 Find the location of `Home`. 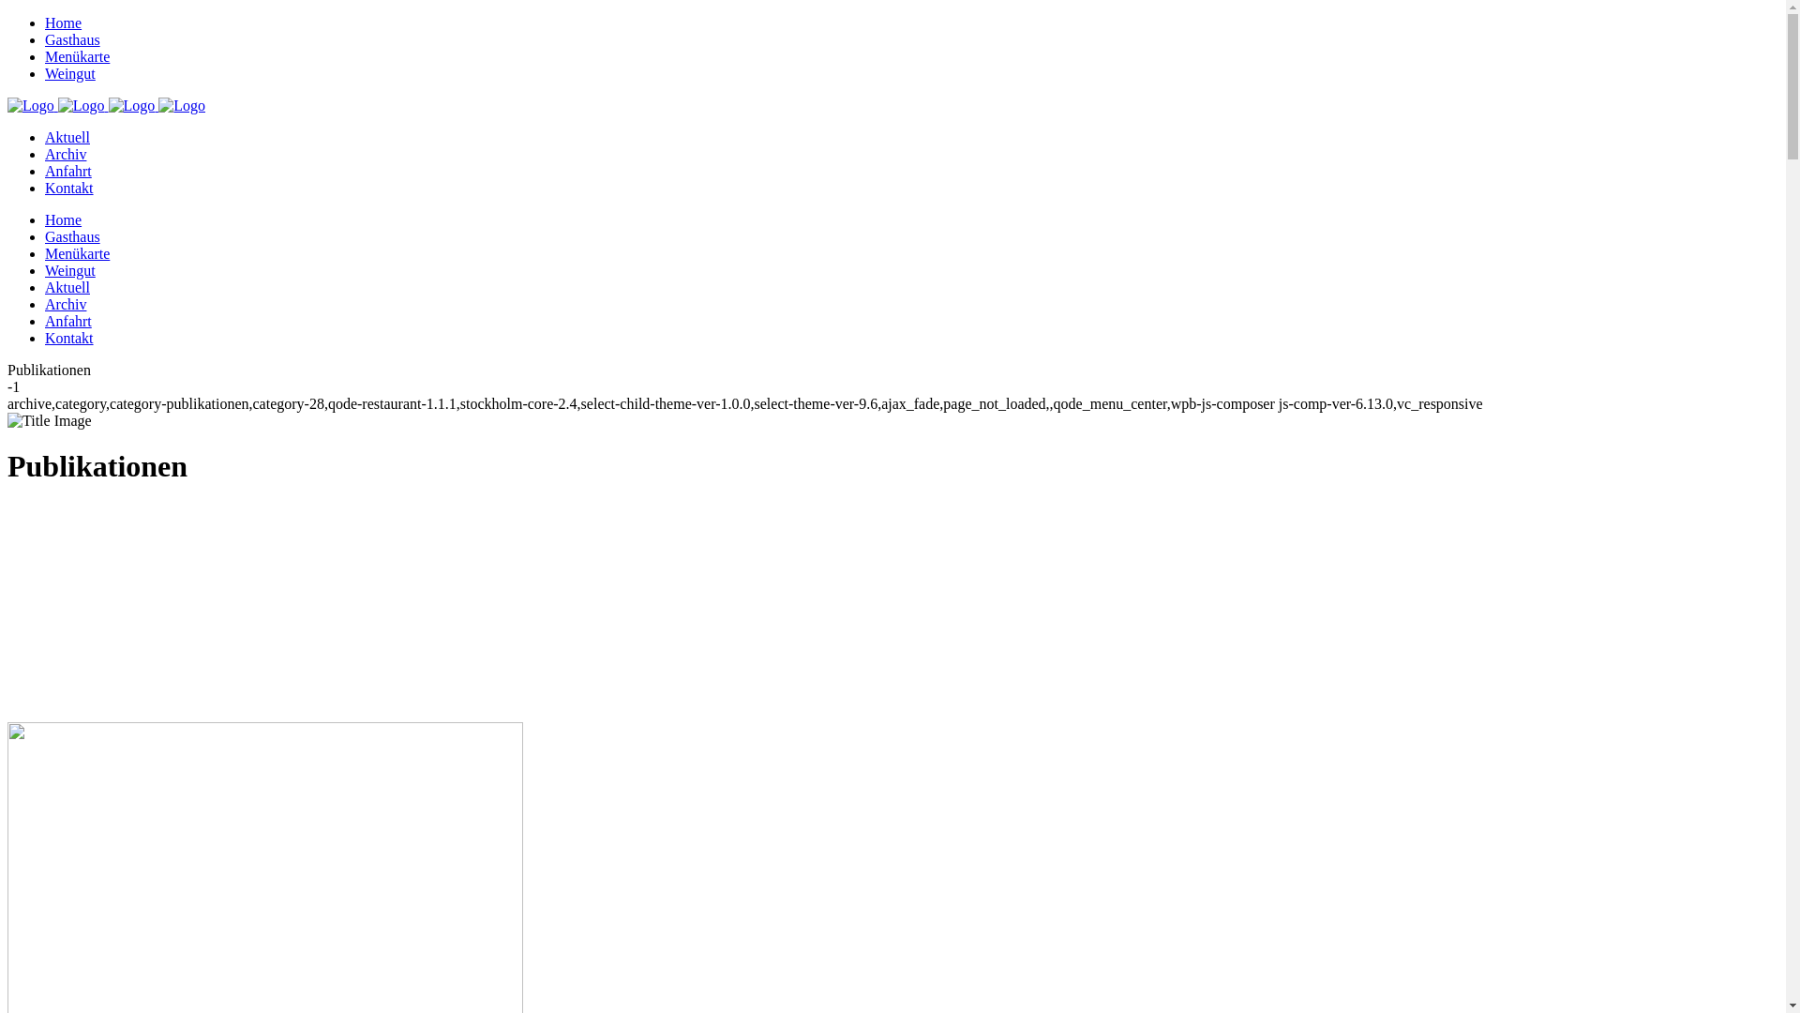

Home is located at coordinates (64, 219).